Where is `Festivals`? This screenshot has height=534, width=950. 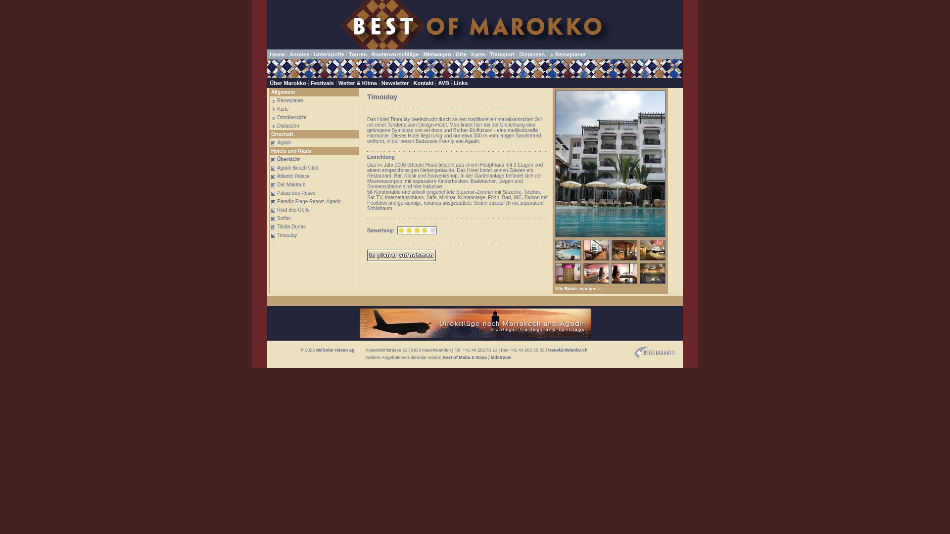
Festivals is located at coordinates (323, 83).